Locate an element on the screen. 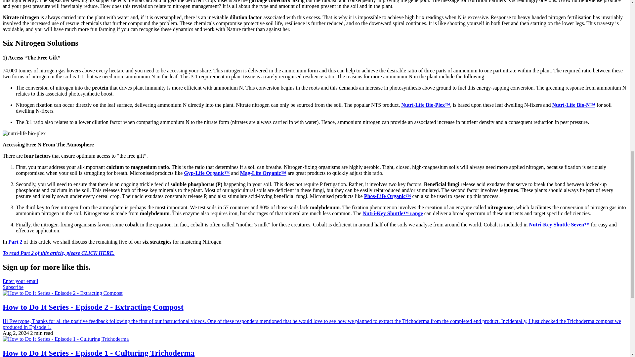  To read Part 2 of this article, please CLICK HERE. is located at coordinates (59, 253).